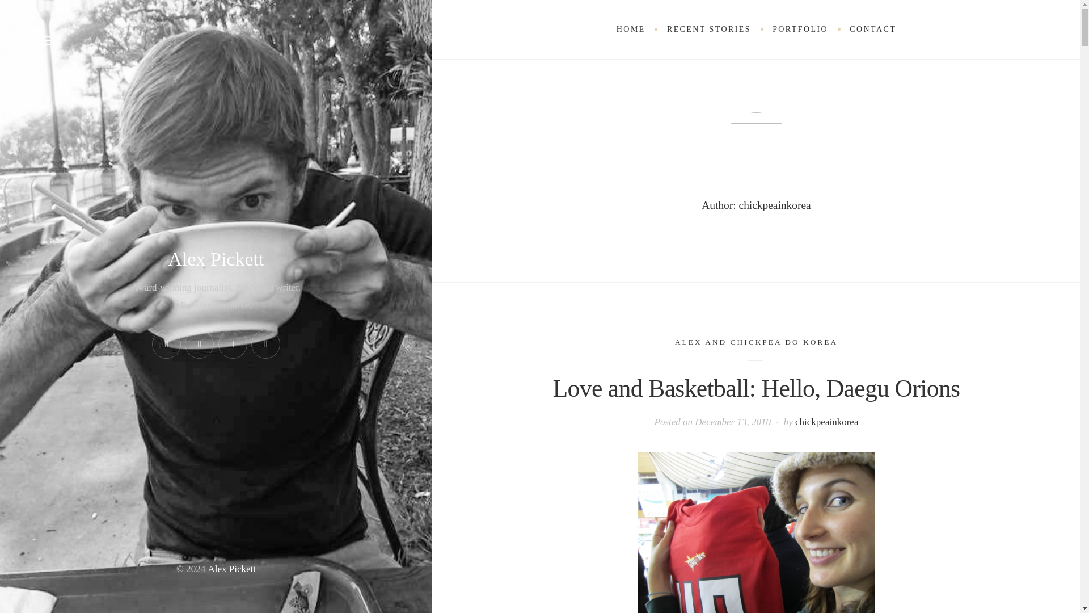 The image size is (1089, 613). I want to click on PORTFOLIO, so click(800, 30).